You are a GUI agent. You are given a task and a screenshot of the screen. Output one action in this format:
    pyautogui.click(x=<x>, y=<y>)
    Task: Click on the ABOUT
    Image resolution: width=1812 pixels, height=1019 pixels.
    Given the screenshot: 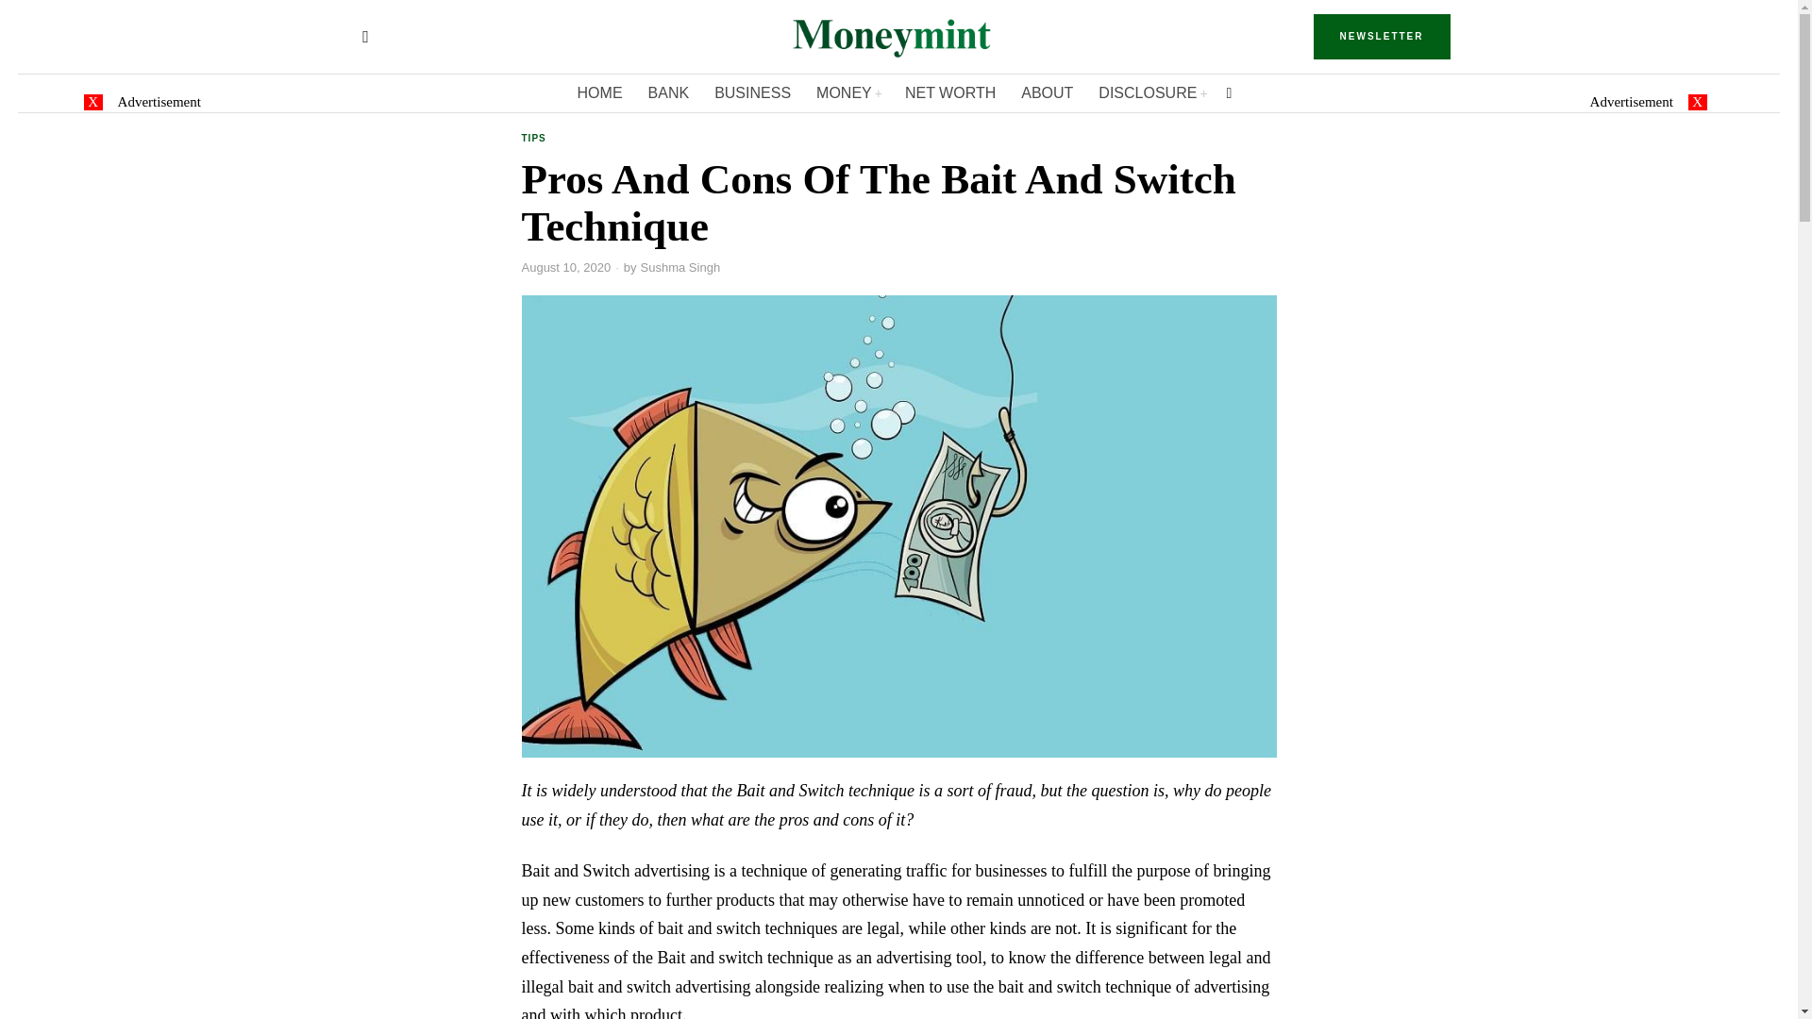 What is the action you would take?
    pyautogui.click(x=1048, y=92)
    